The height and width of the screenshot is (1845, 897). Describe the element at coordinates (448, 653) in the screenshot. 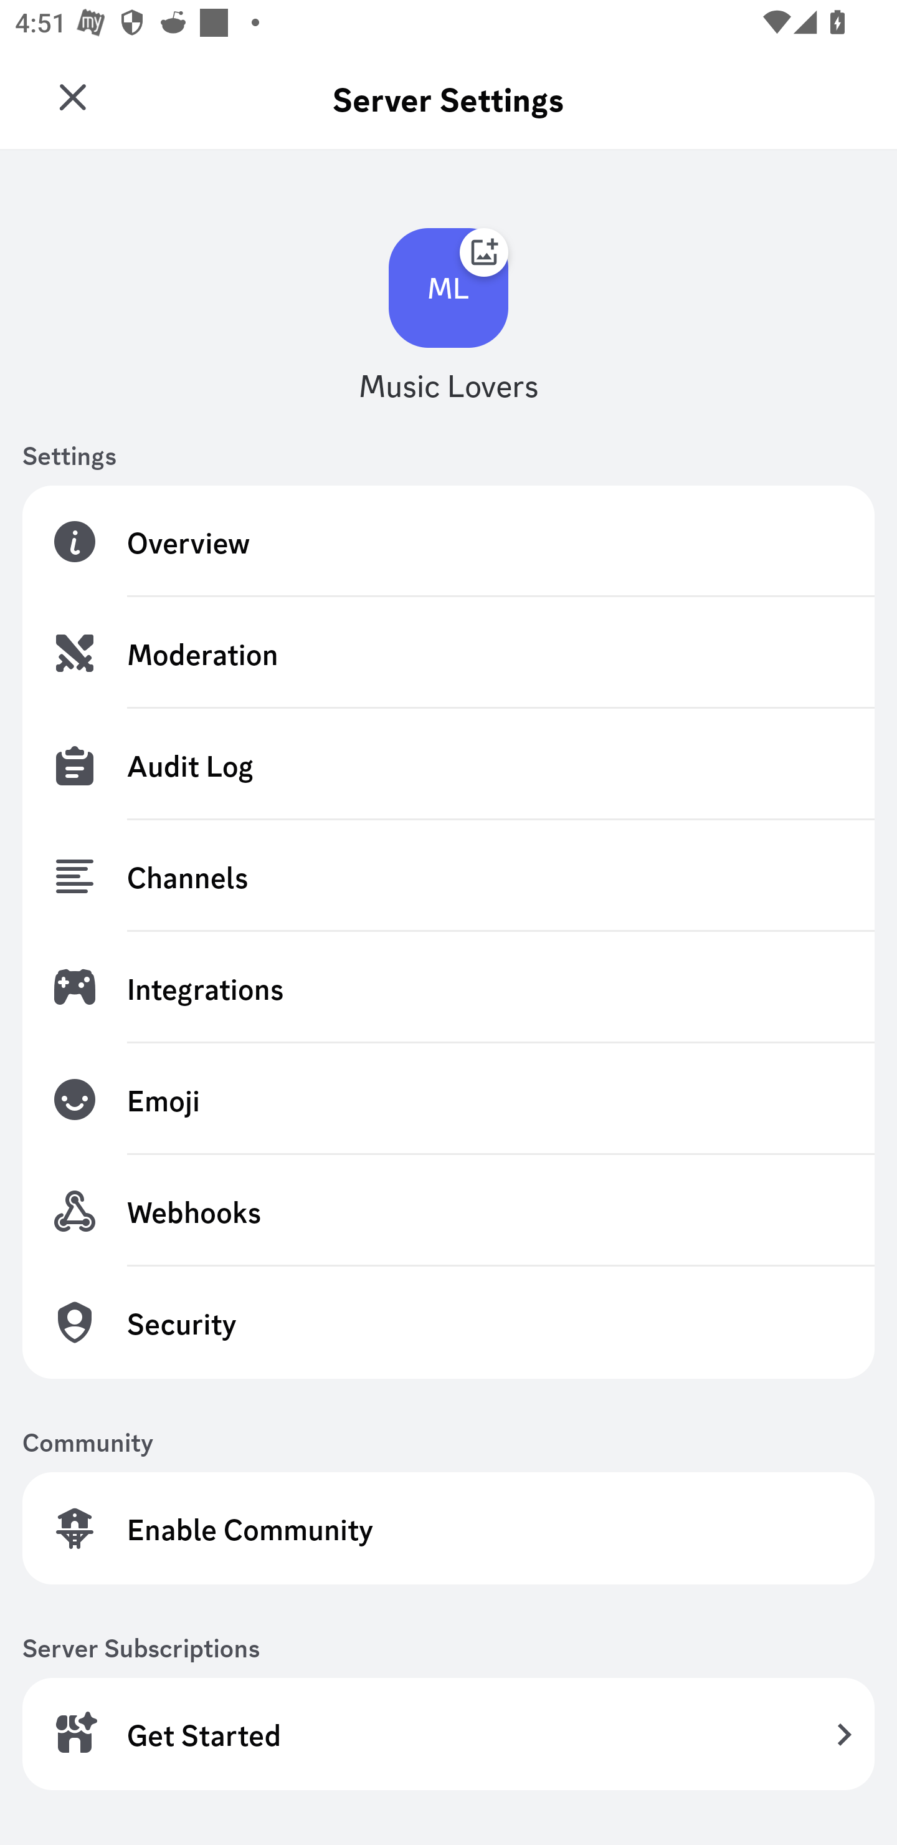

I see `Moderation` at that location.